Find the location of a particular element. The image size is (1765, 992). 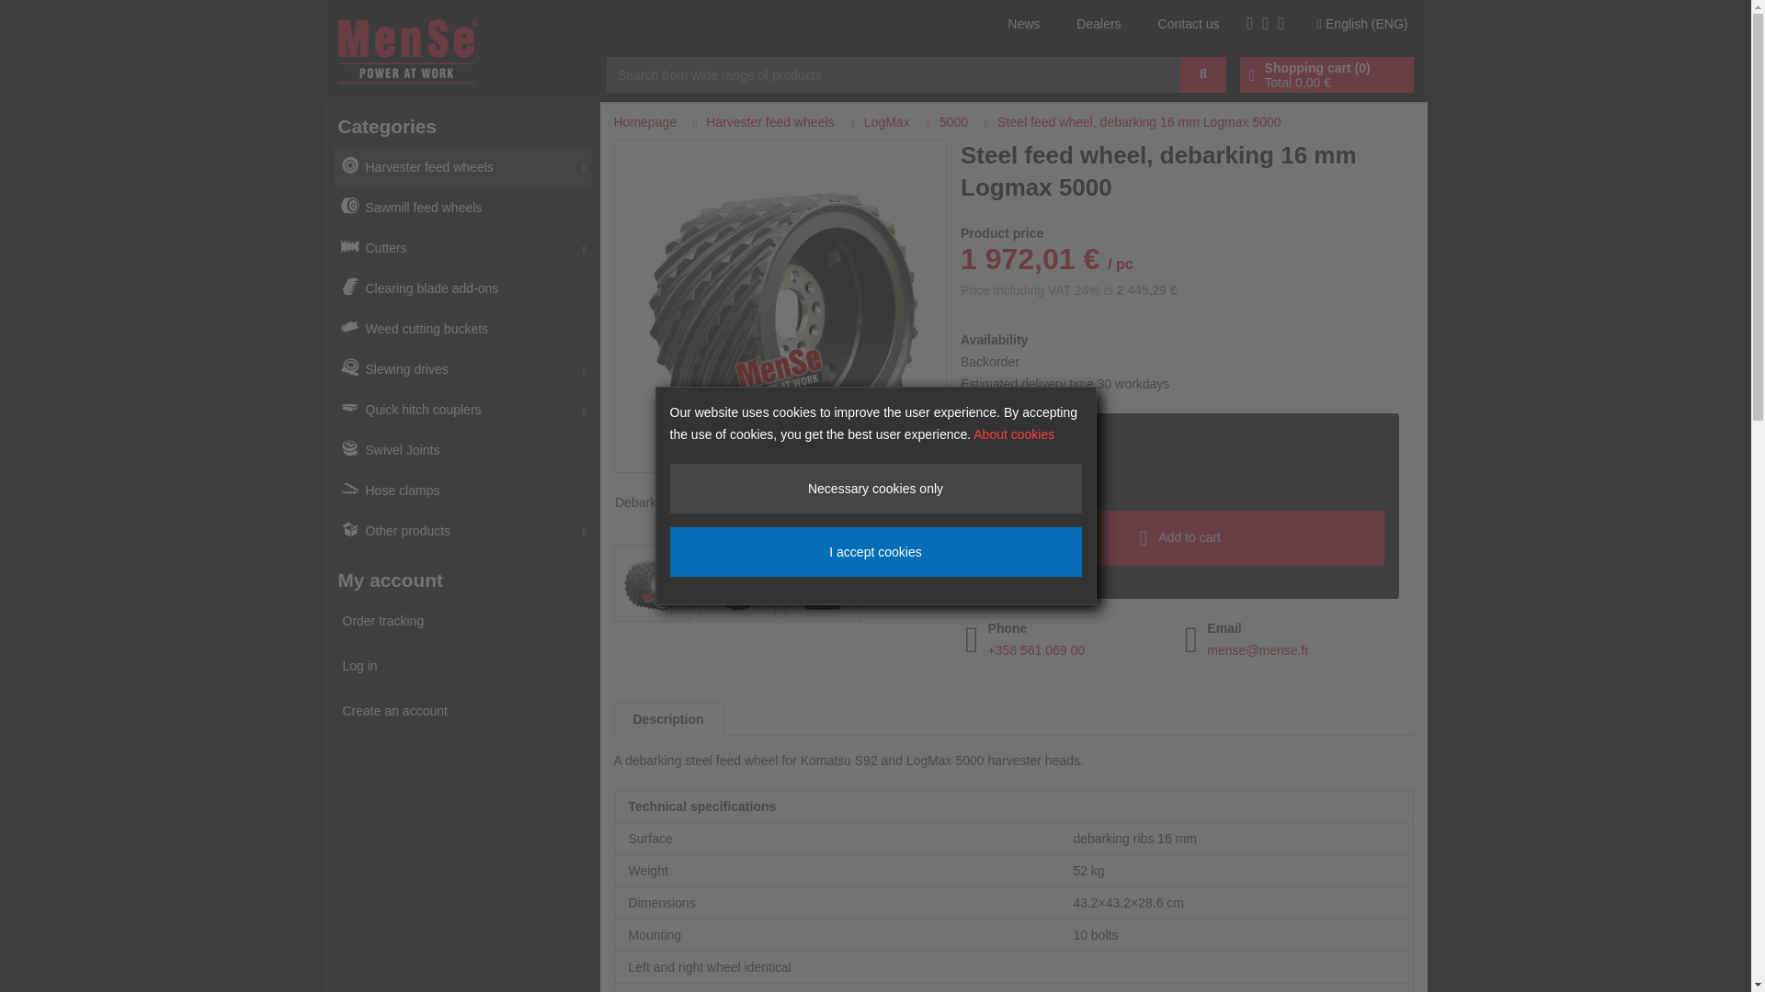

News is located at coordinates (1023, 24).